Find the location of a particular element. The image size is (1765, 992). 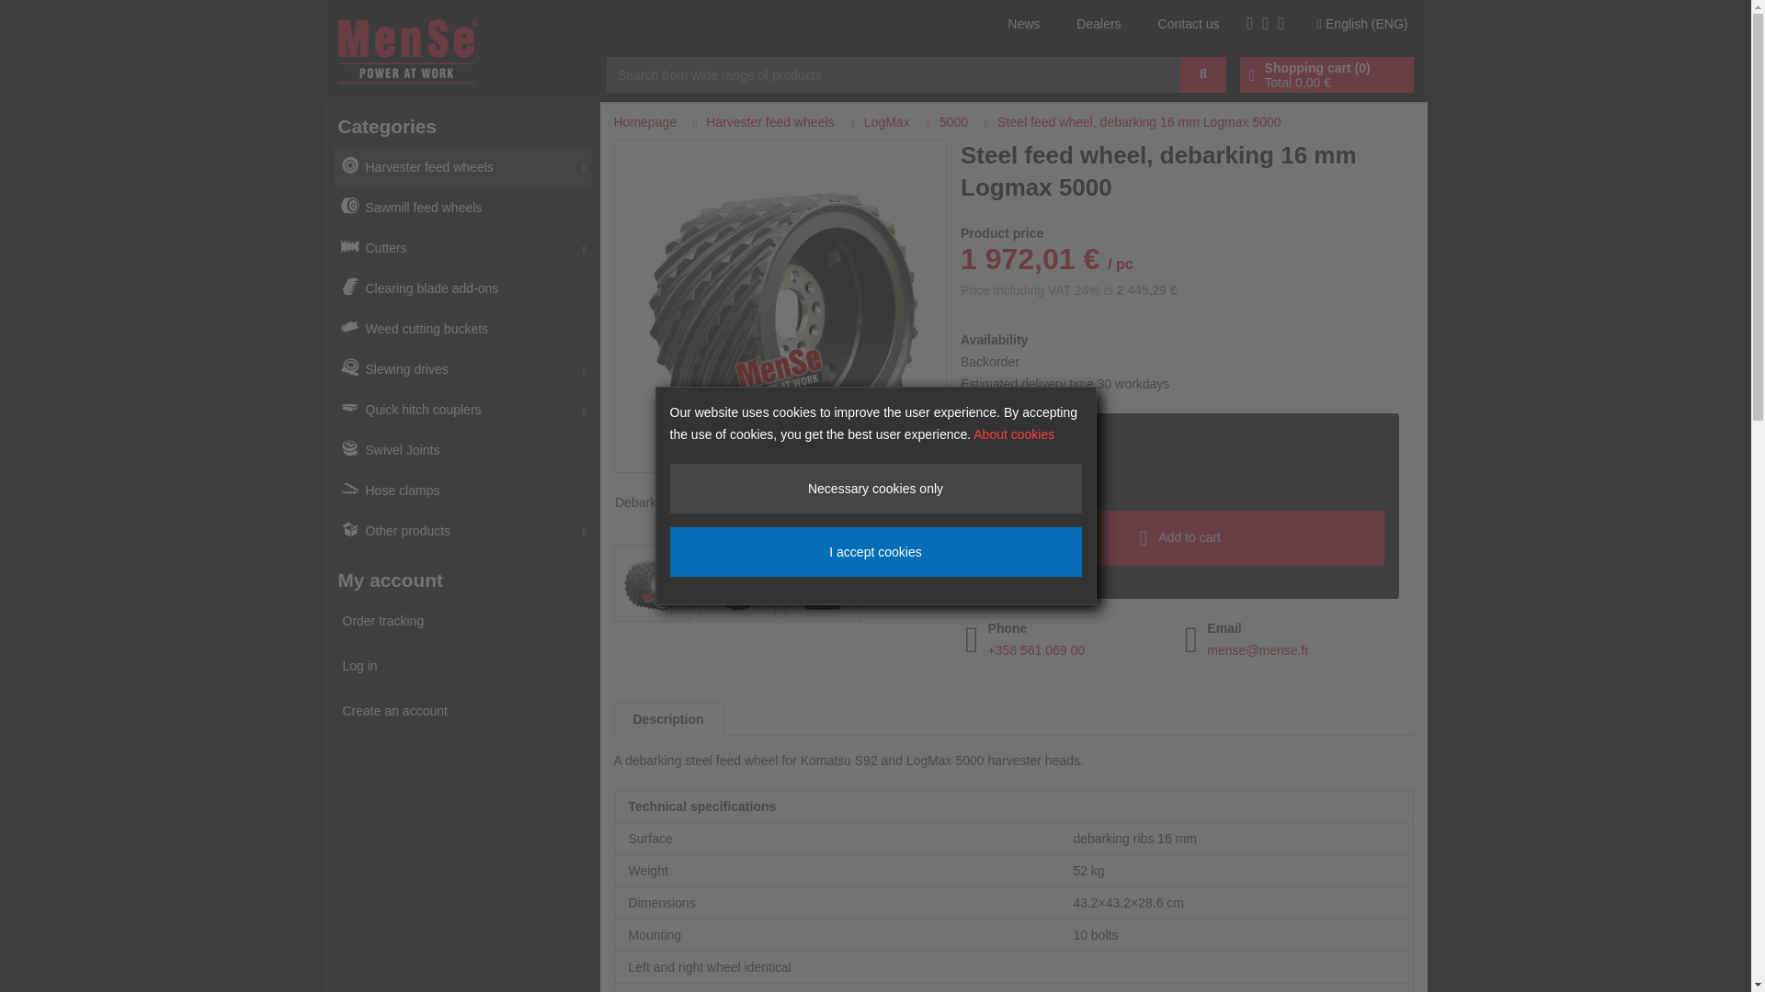

News is located at coordinates (1023, 24).